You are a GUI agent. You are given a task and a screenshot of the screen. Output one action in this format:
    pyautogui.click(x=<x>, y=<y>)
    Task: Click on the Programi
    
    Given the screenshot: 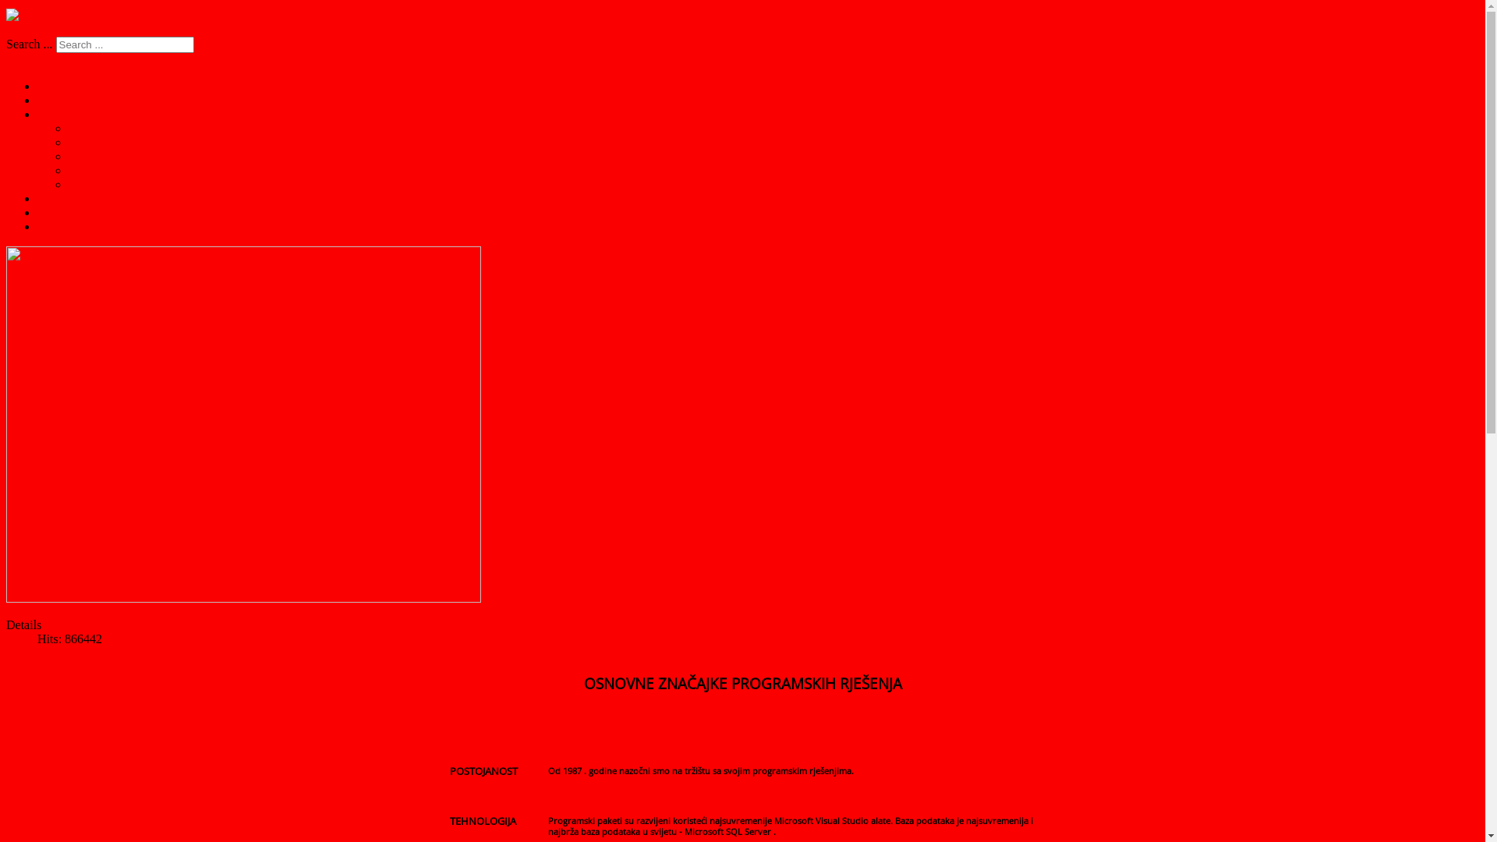 What is the action you would take?
    pyautogui.click(x=61, y=100)
    